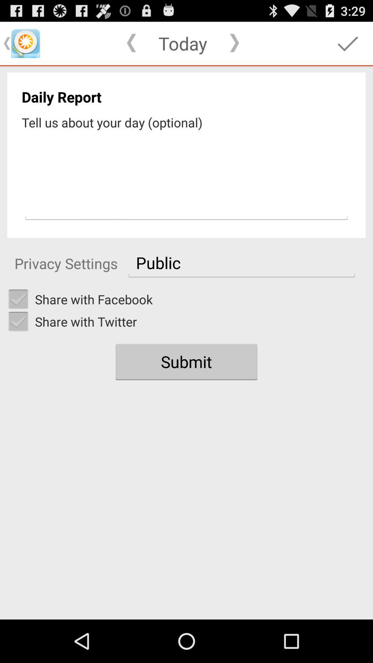 This screenshot has width=373, height=663. What do you see at coordinates (18, 321) in the screenshot?
I see `share with twitter checkbox` at bounding box center [18, 321].